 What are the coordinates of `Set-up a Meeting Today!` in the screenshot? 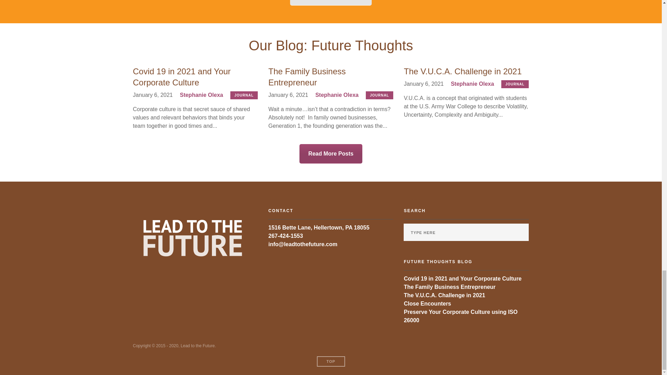 It's located at (331, 3).